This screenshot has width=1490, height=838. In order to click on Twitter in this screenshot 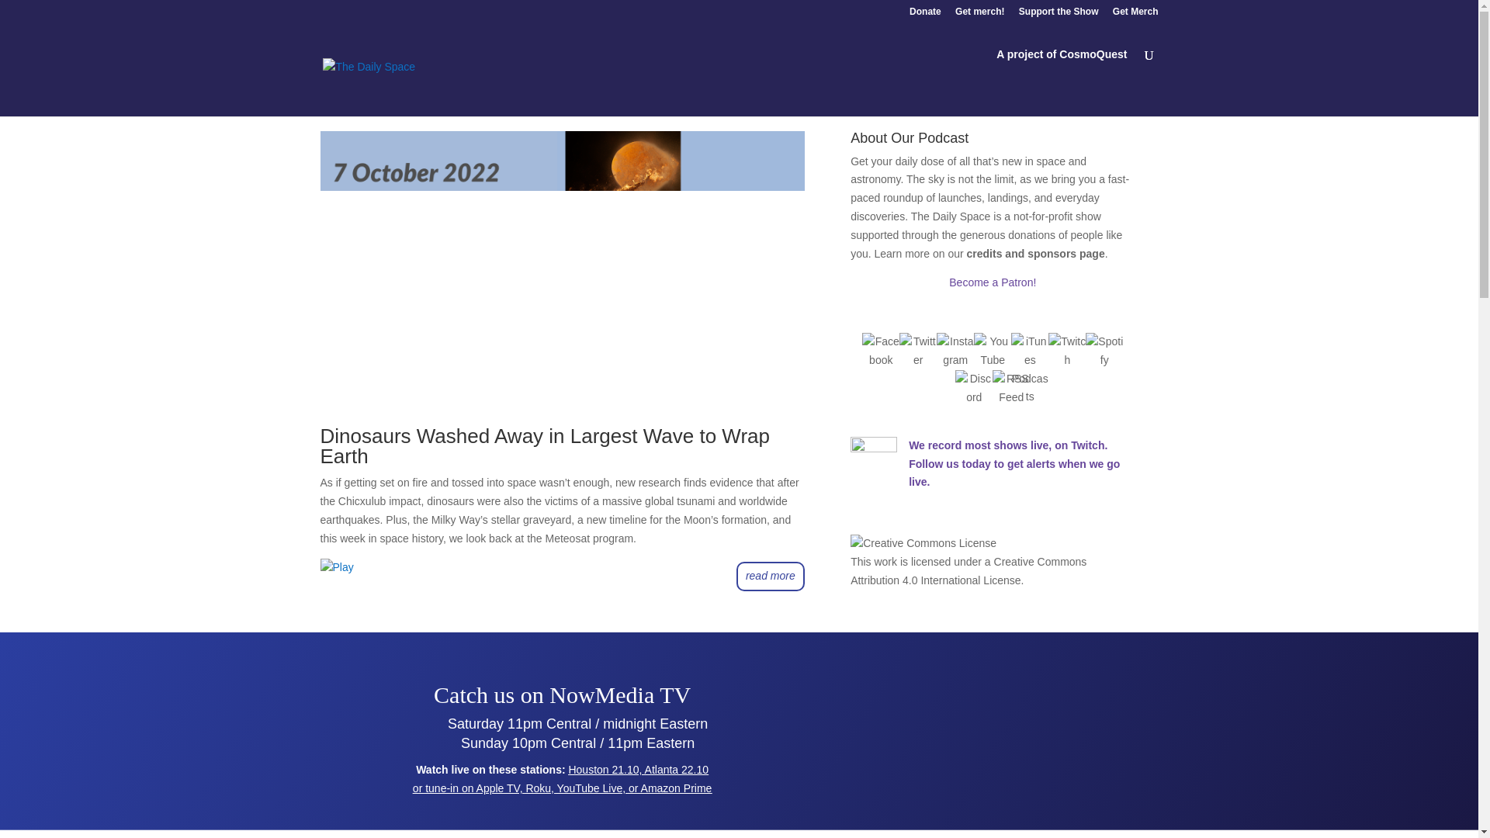, I will do `click(918, 351)`.